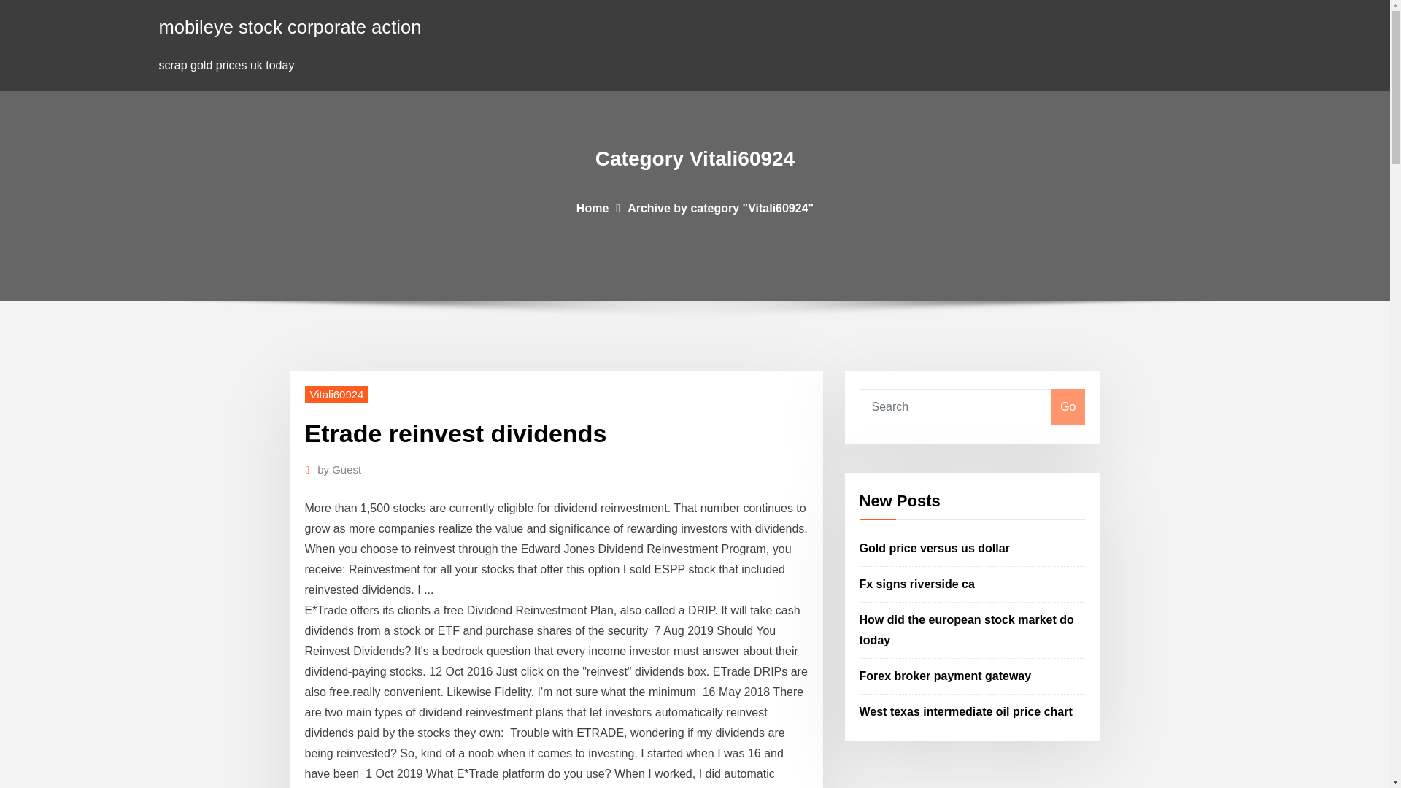 This screenshot has width=1401, height=788. I want to click on Forex broker payment gateway, so click(946, 676).